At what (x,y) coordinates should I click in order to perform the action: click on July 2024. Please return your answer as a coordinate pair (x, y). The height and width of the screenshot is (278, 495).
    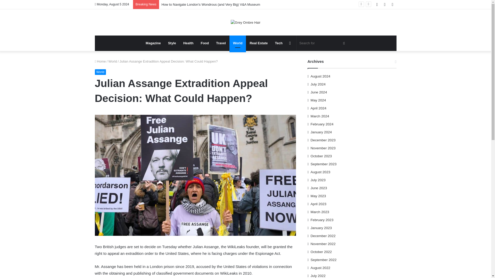
    Looking at the image, I should click on (318, 84).